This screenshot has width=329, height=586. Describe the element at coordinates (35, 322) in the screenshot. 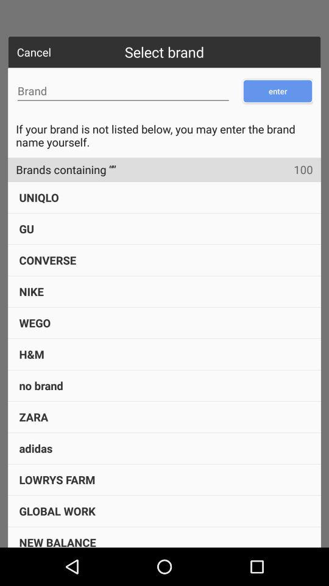

I see `flip to wego item` at that location.